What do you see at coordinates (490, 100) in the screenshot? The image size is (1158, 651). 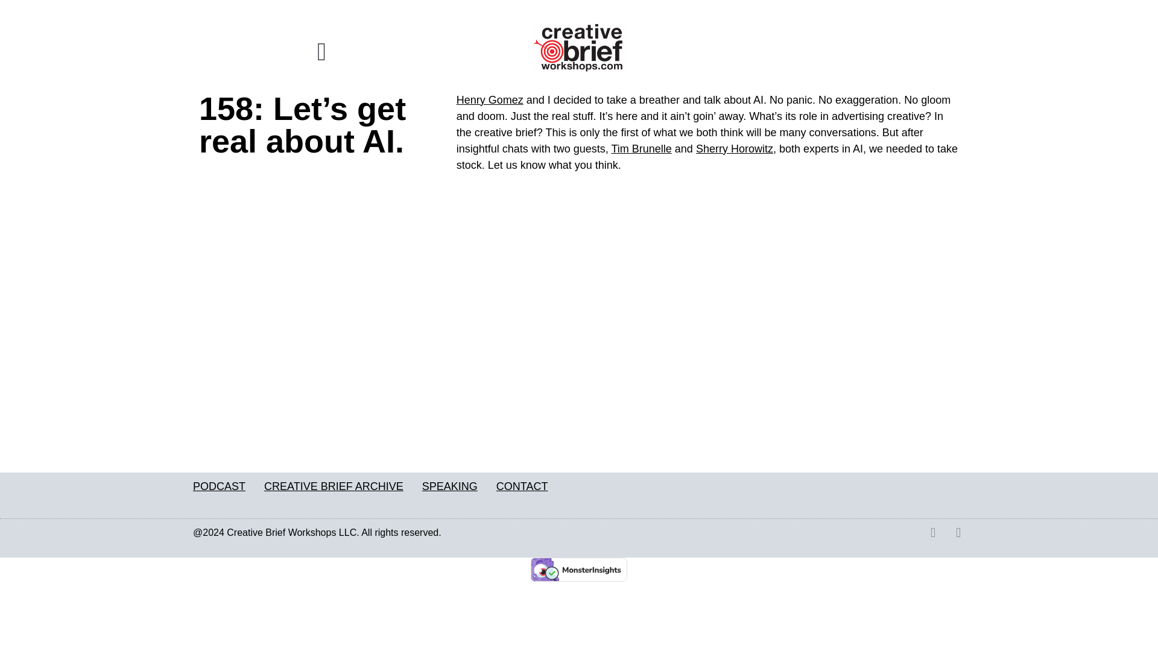 I see `Henry Gomez` at bounding box center [490, 100].